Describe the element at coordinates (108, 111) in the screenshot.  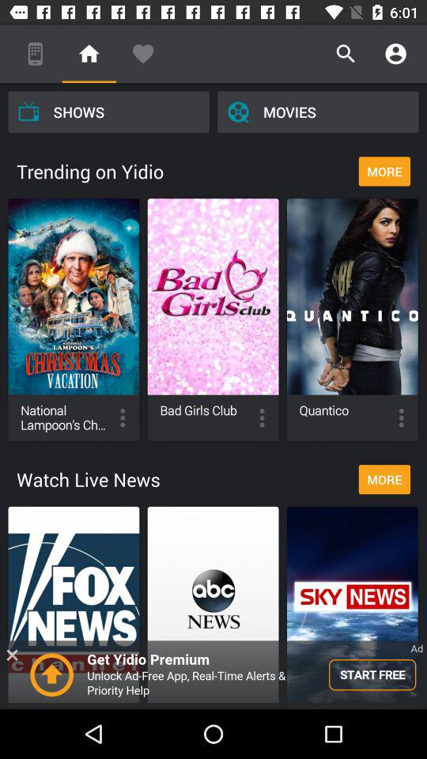
I see `select shows item` at that location.